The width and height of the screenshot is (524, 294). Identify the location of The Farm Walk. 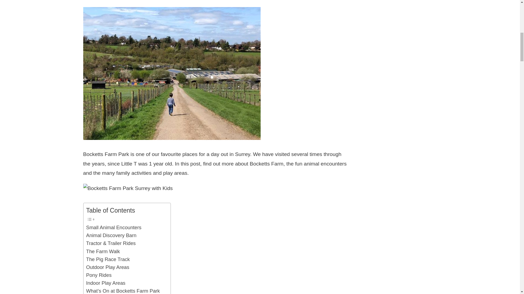
(103, 252).